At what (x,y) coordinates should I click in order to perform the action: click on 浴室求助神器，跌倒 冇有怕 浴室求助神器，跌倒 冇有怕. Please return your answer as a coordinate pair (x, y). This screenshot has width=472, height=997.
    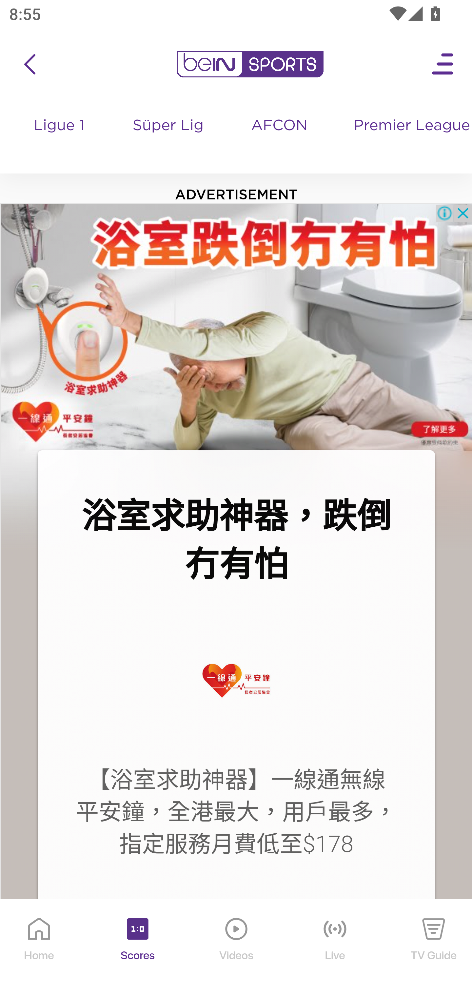
    Looking at the image, I should click on (236, 540).